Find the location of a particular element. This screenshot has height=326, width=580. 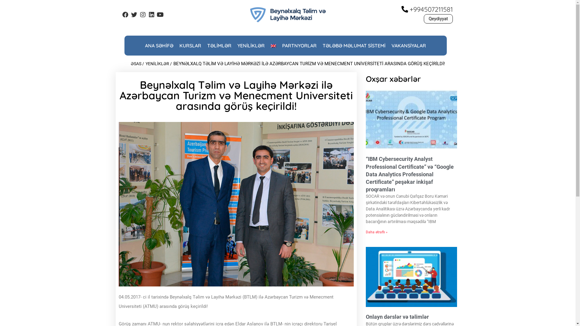

PARTNYORLAR is located at coordinates (299, 46).